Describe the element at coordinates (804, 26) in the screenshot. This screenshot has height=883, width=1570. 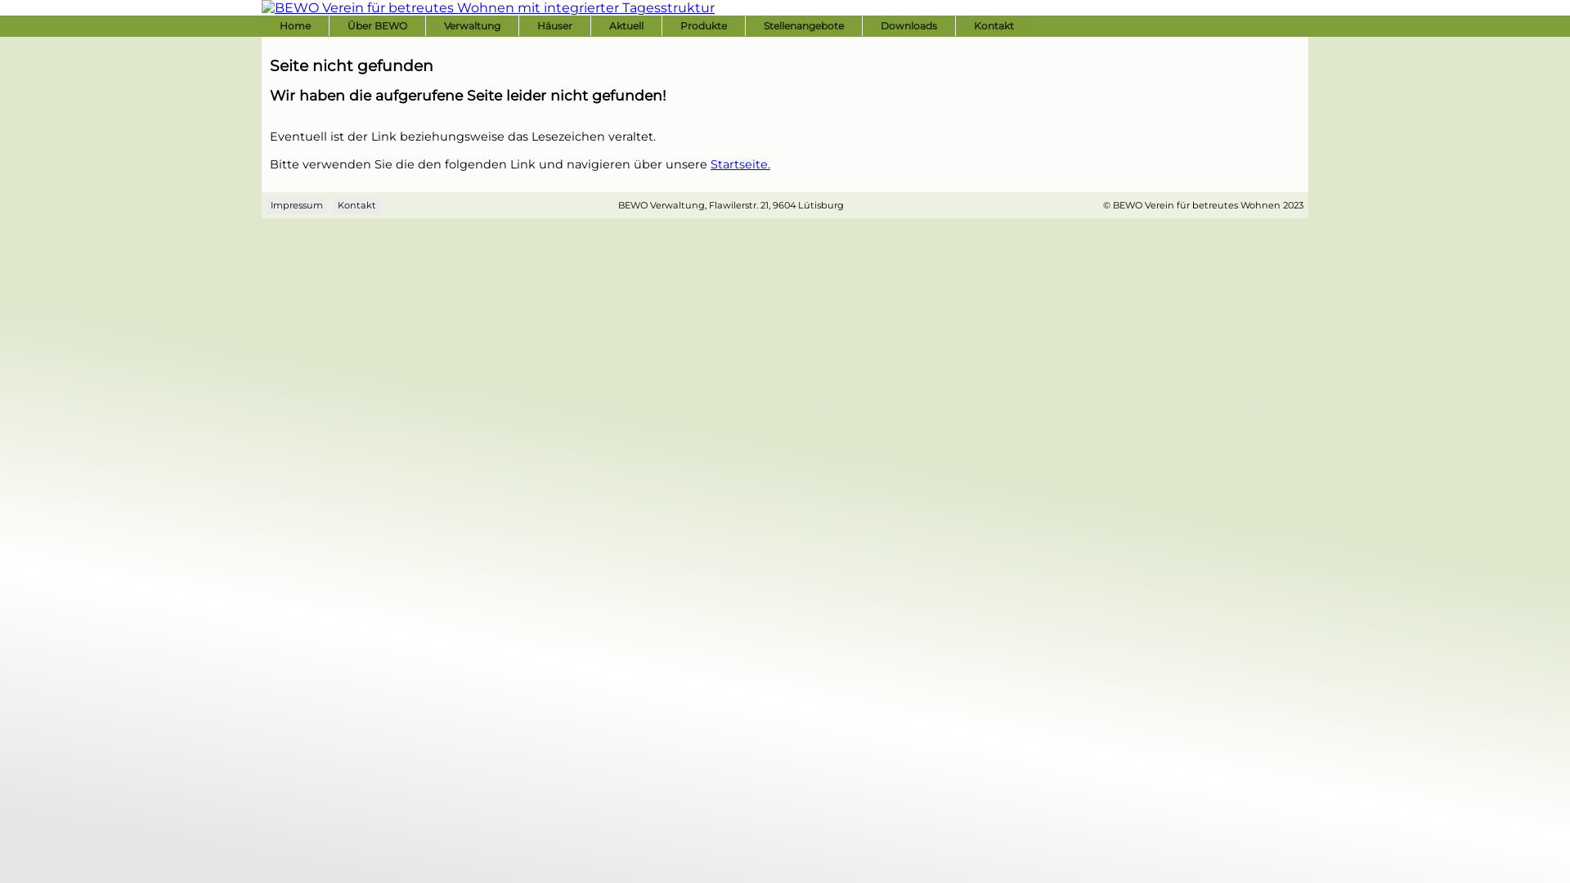
I see `Stellenangebote` at that location.